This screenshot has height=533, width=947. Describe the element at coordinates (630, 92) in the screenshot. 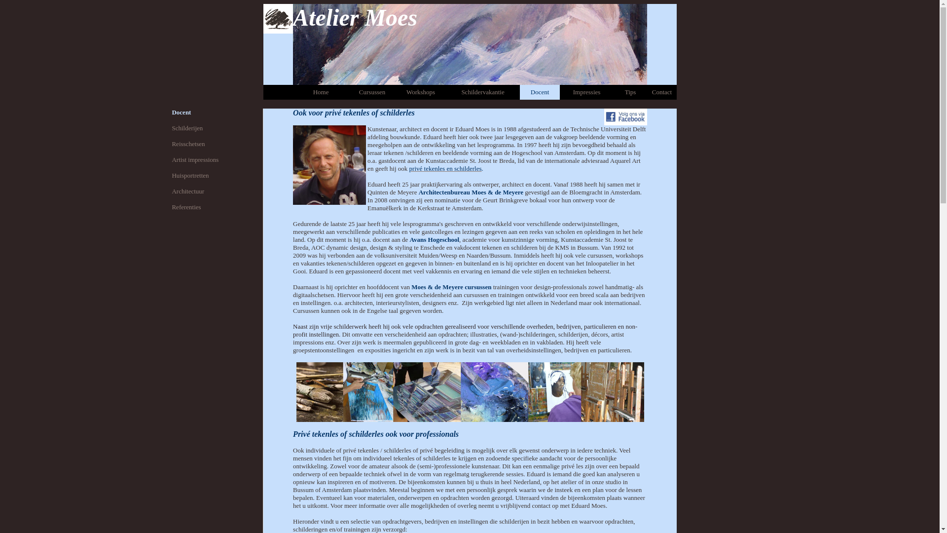

I see `Tips` at that location.